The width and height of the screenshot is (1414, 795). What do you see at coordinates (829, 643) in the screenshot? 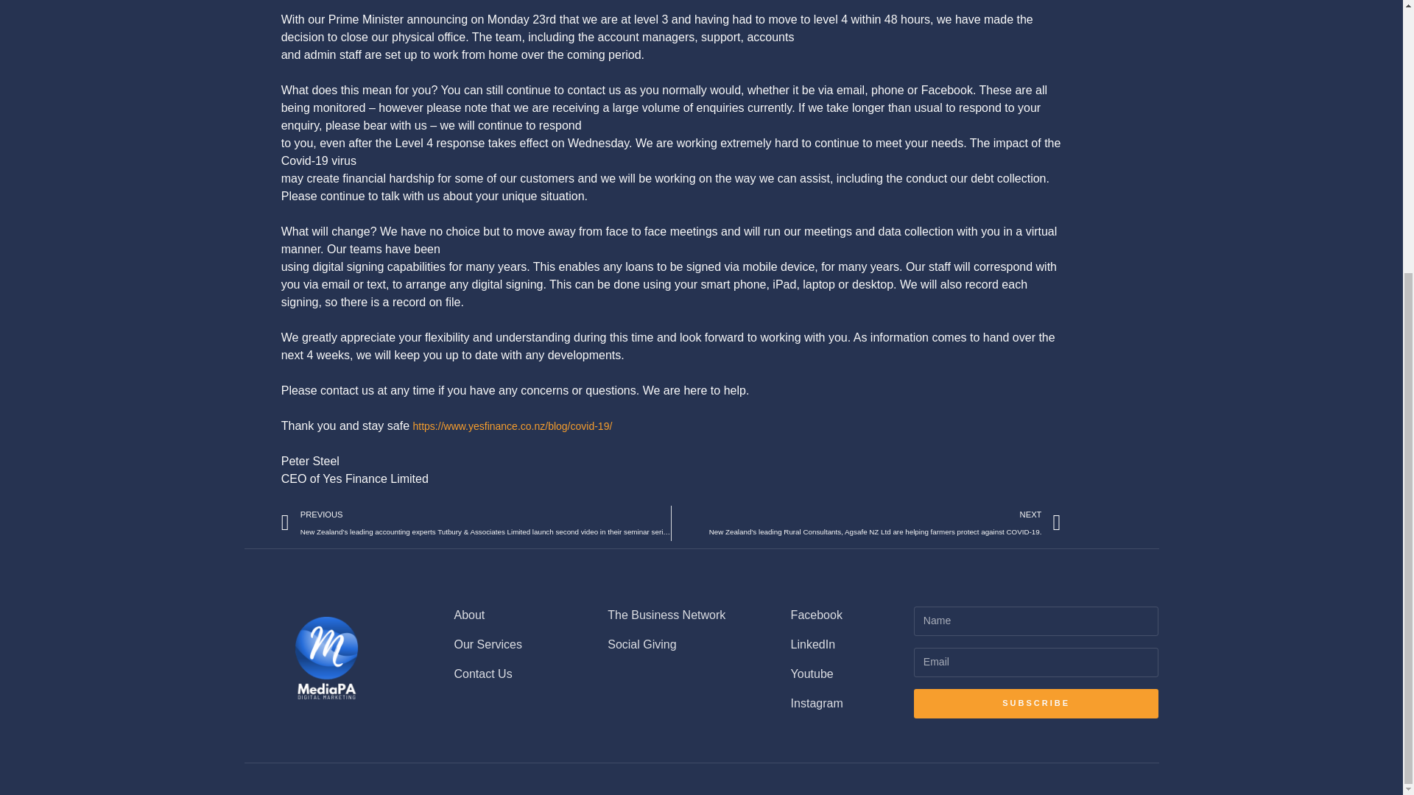
I see `LinkedIn` at bounding box center [829, 643].